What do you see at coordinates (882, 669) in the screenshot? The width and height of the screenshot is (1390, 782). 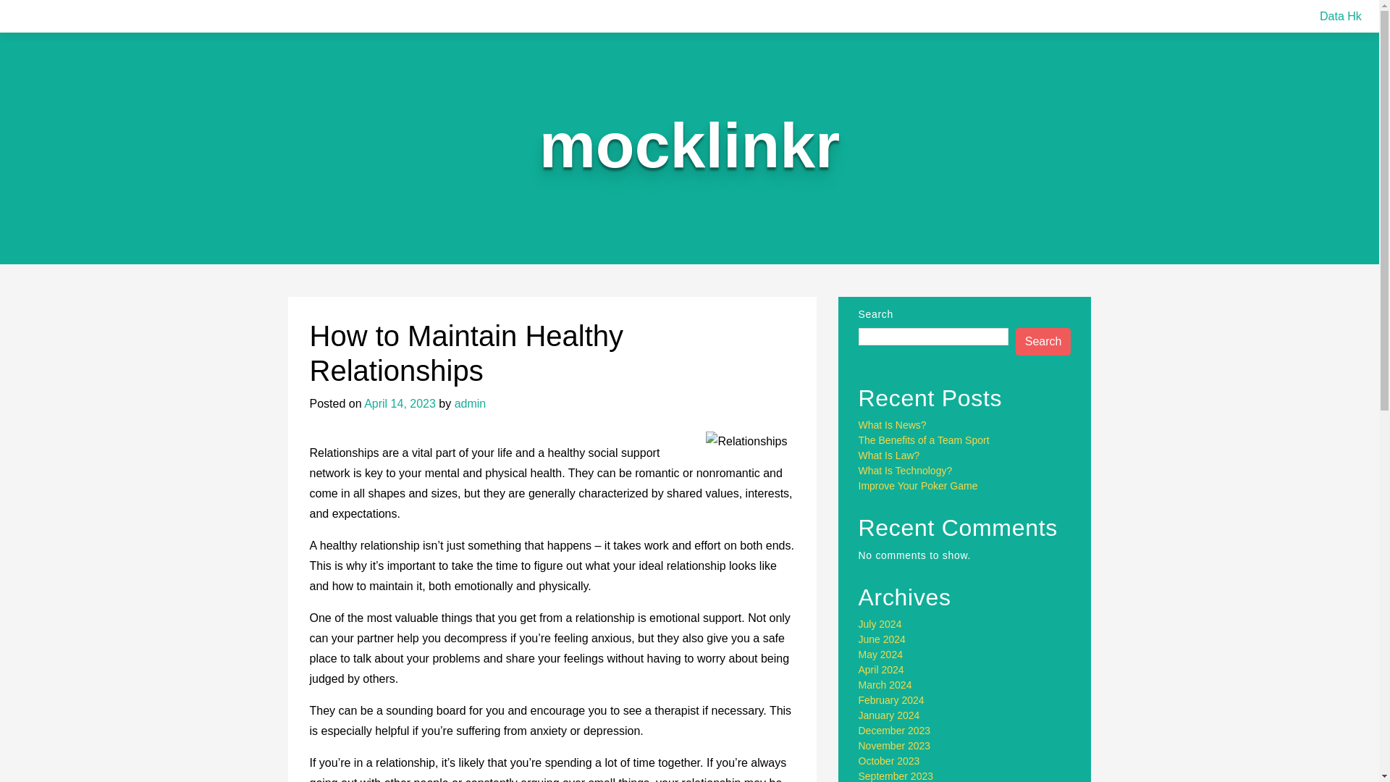 I see `April 2024` at bounding box center [882, 669].